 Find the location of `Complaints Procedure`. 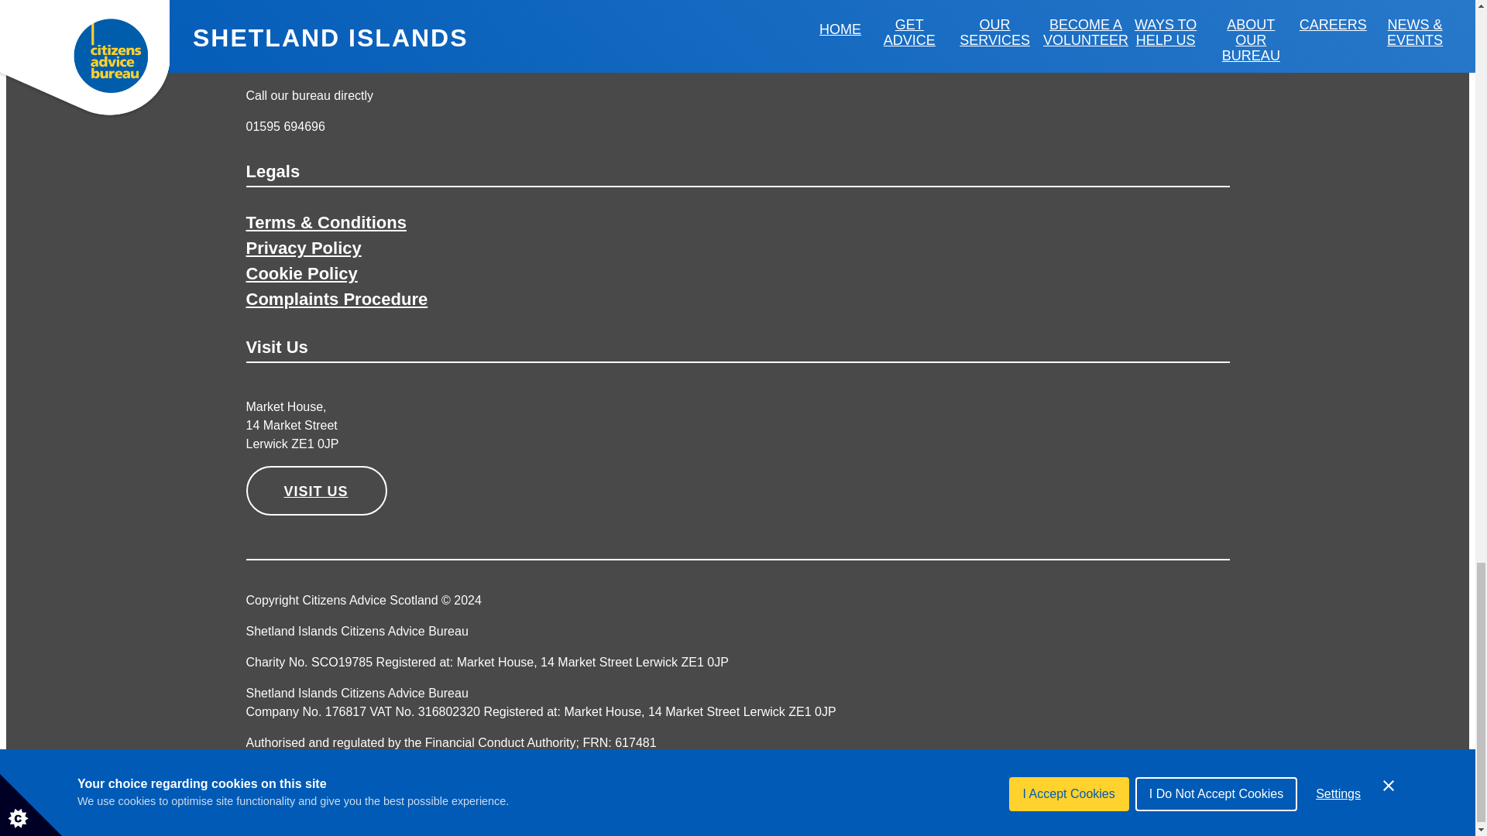

Complaints Procedure is located at coordinates (337, 299).